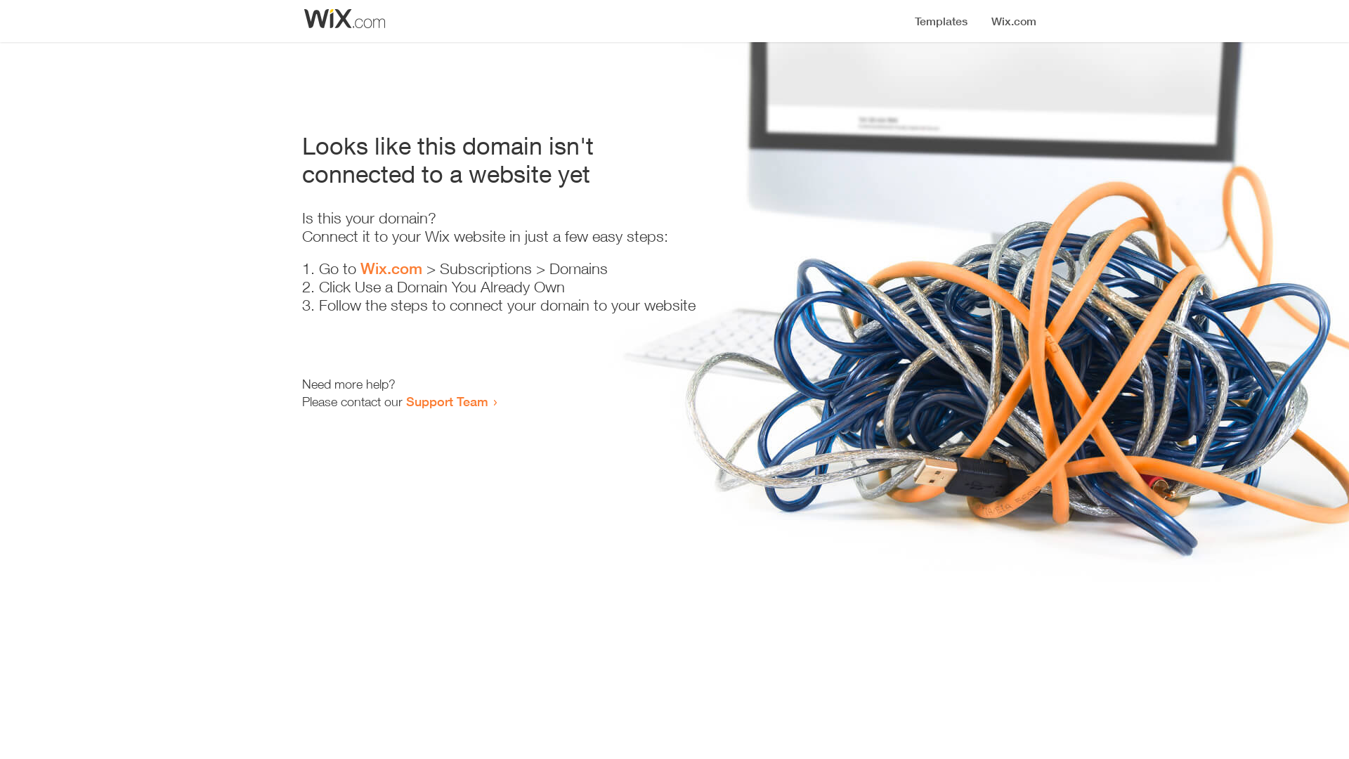 This screenshot has height=759, width=1349. Describe the element at coordinates (391, 268) in the screenshot. I see `Wix.com` at that location.